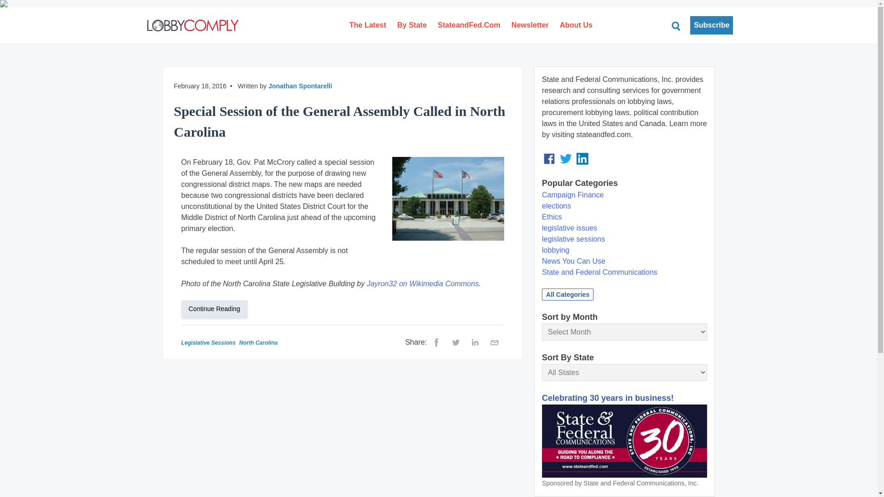 Image resolution: width=884 pixels, height=497 pixels. I want to click on Campaign Finance, so click(573, 195).